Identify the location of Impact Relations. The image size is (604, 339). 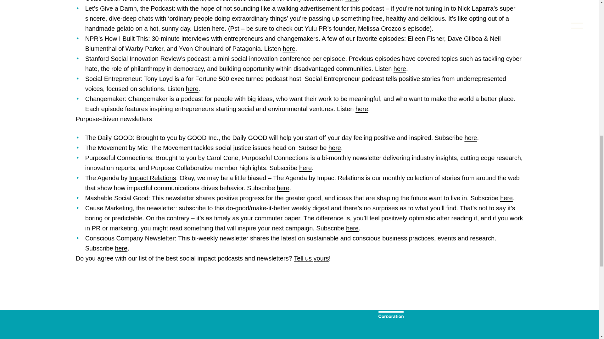
(153, 178).